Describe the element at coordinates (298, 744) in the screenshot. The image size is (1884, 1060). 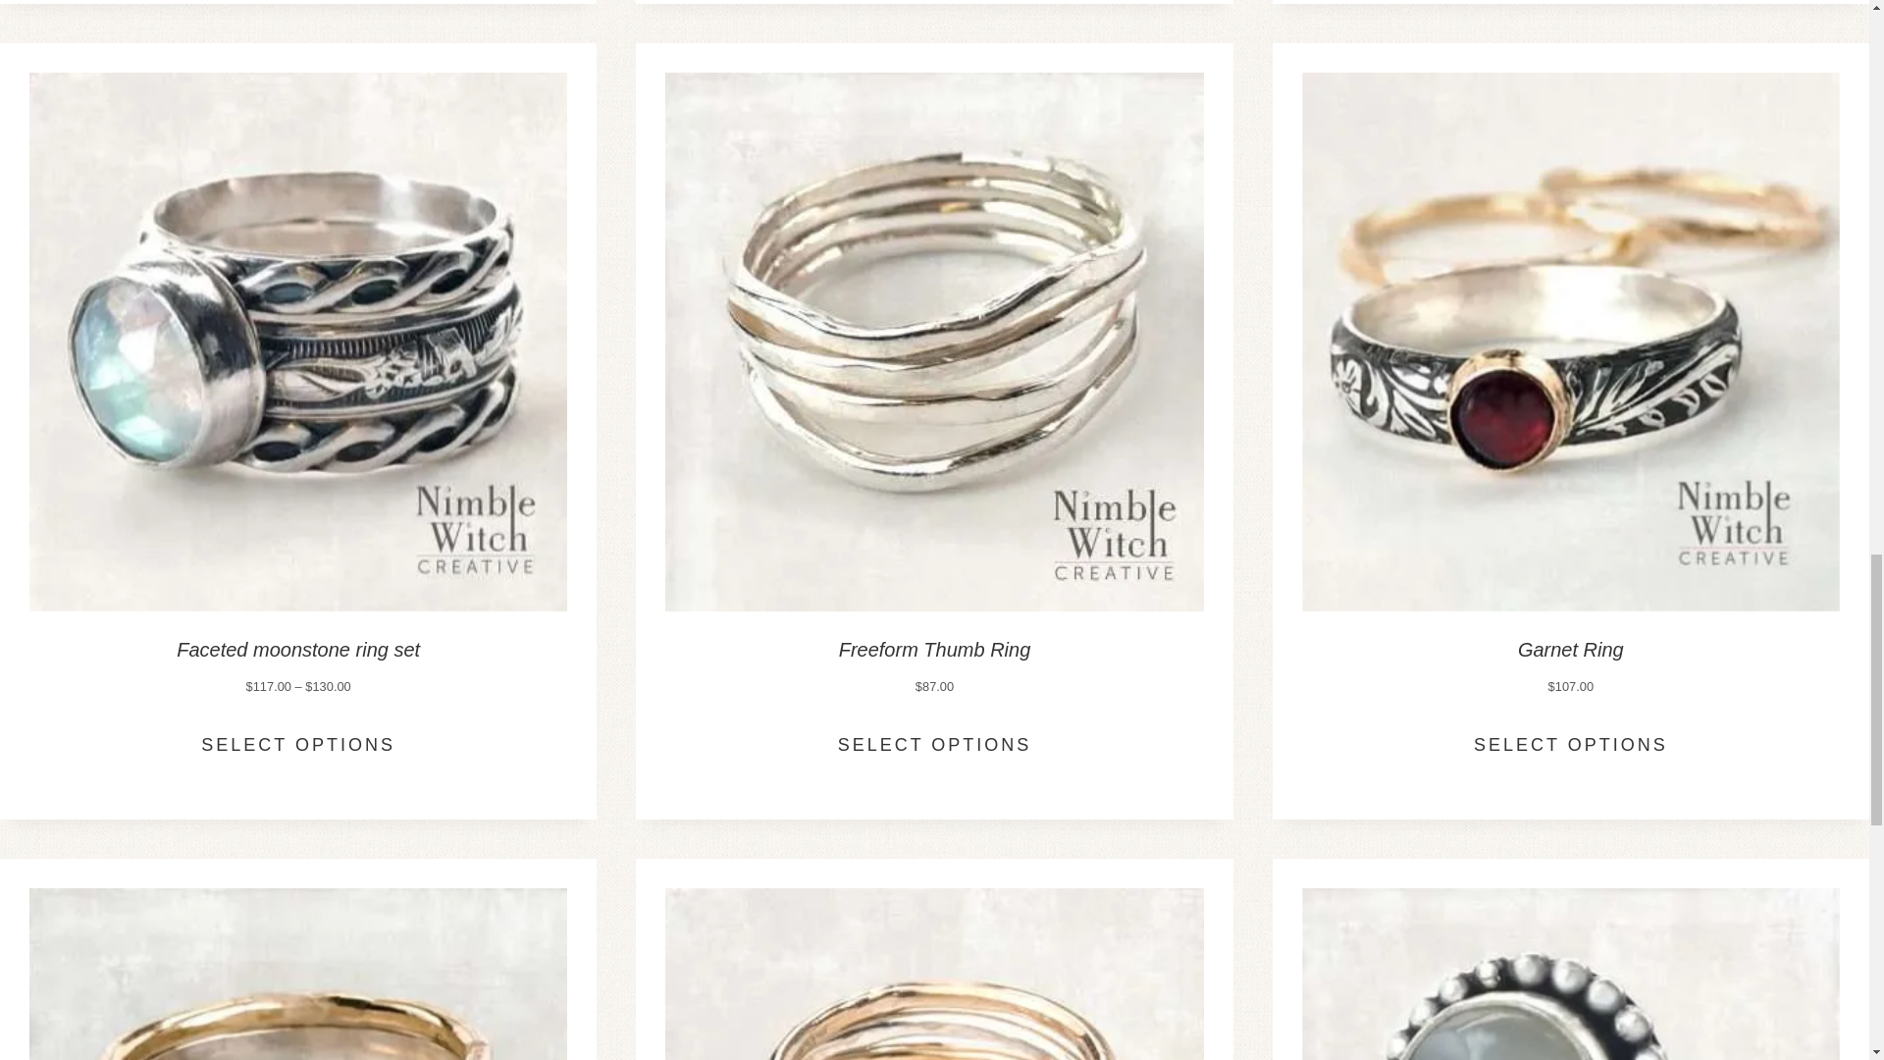
I see `SELECT OPTIONS` at that location.